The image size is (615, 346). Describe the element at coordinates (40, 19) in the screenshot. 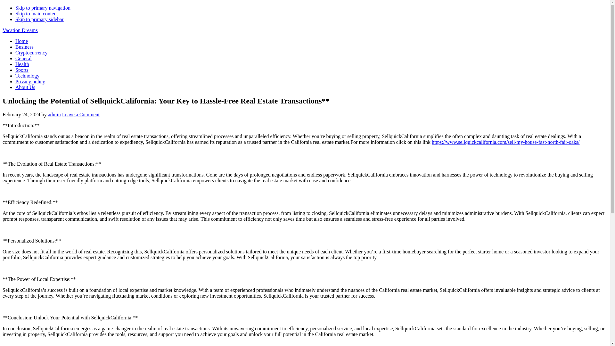

I see `Skip to primary sidebar` at that location.